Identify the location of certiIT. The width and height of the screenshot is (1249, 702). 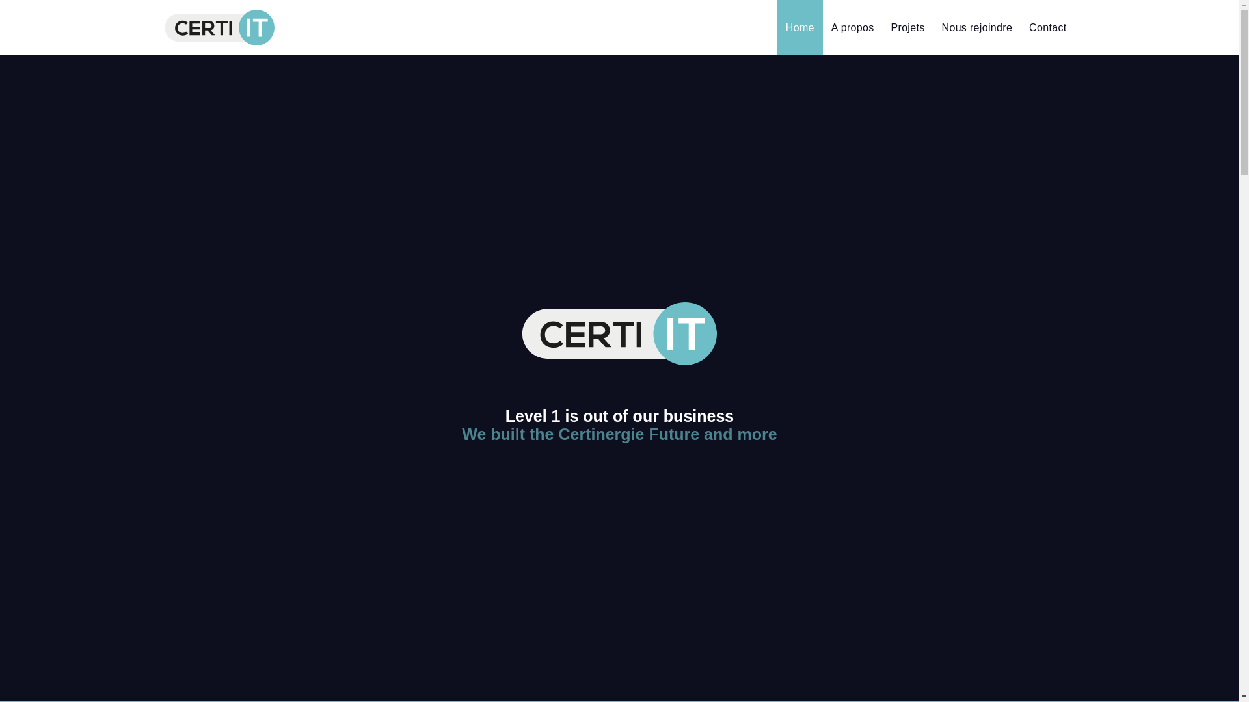
(619, 334).